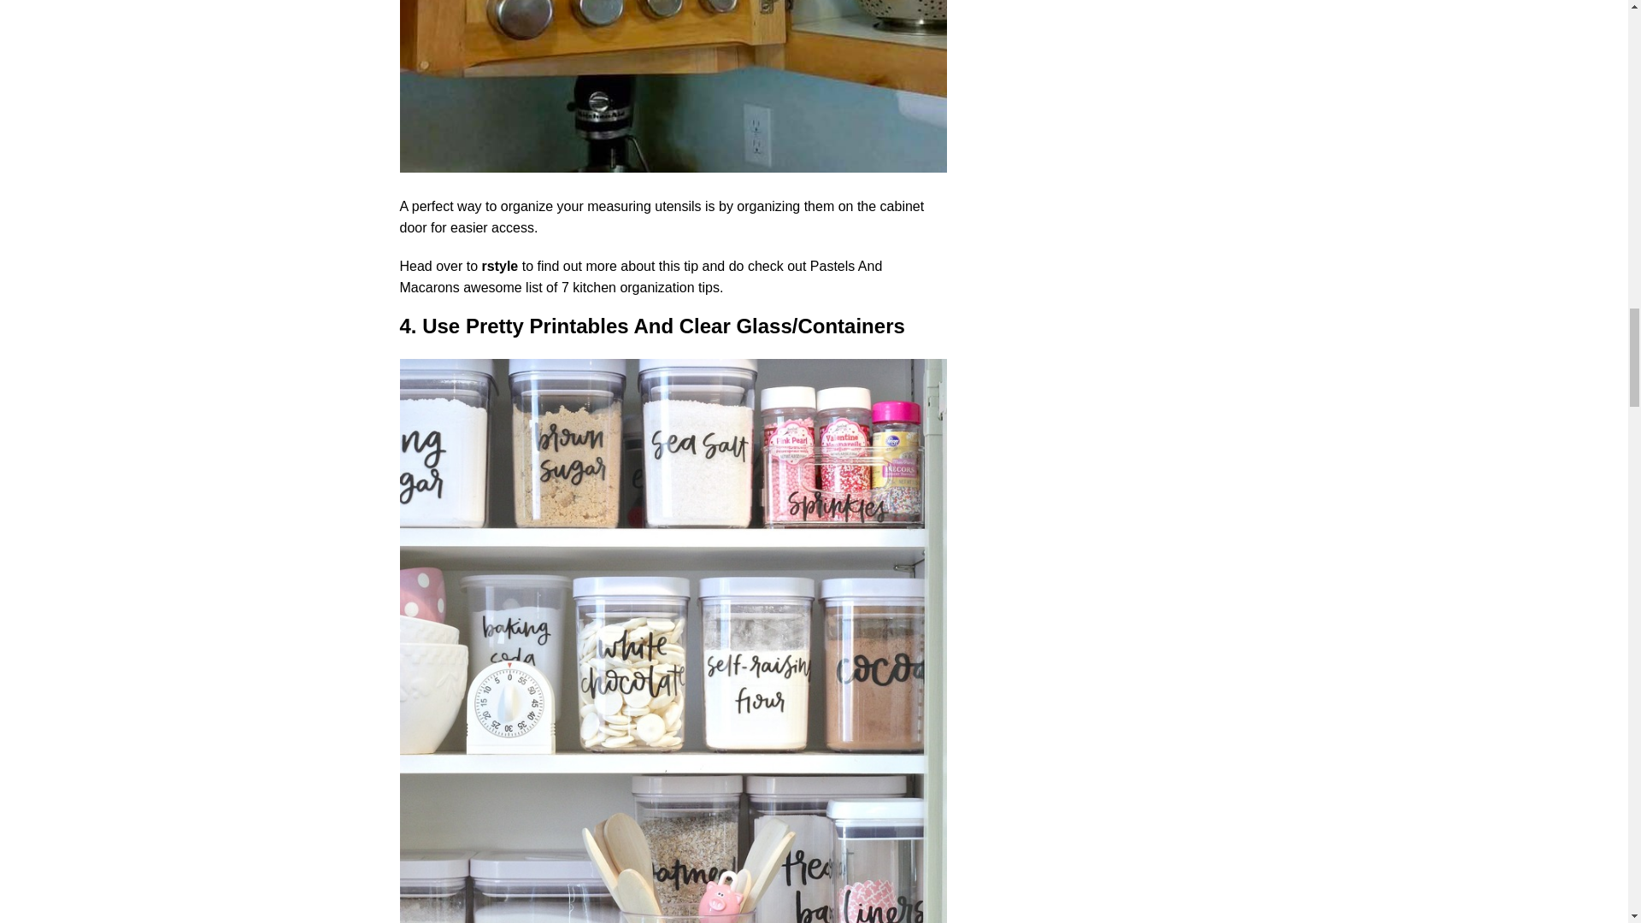  I want to click on rstyle, so click(500, 266).